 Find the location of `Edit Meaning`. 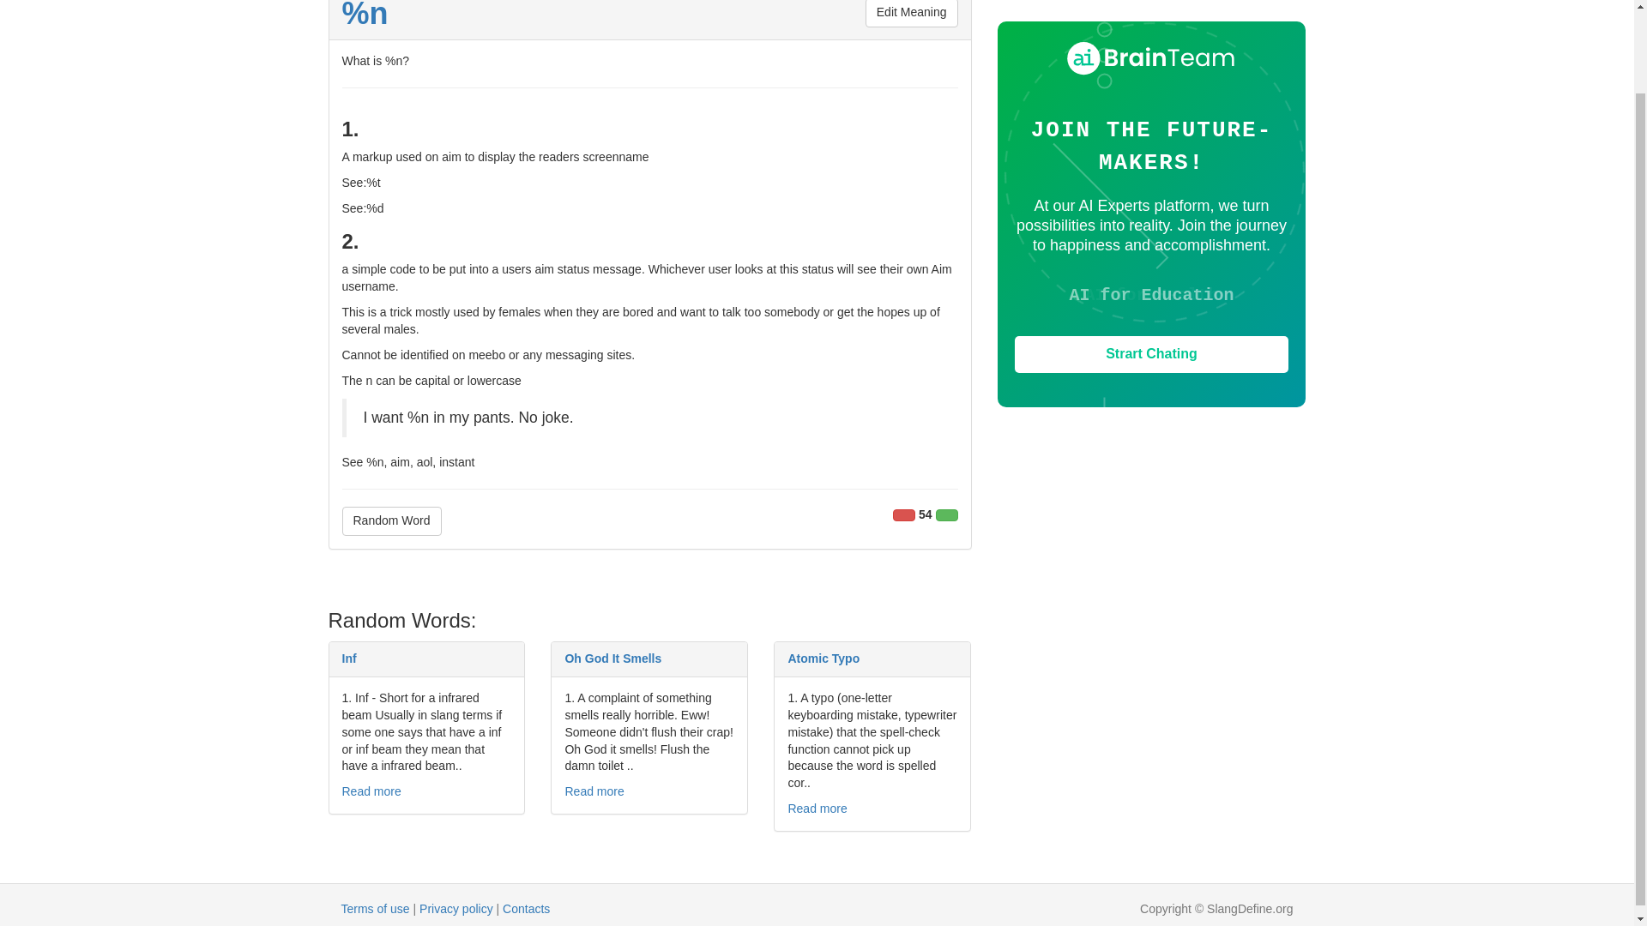

Edit Meaning is located at coordinates (912, 14).